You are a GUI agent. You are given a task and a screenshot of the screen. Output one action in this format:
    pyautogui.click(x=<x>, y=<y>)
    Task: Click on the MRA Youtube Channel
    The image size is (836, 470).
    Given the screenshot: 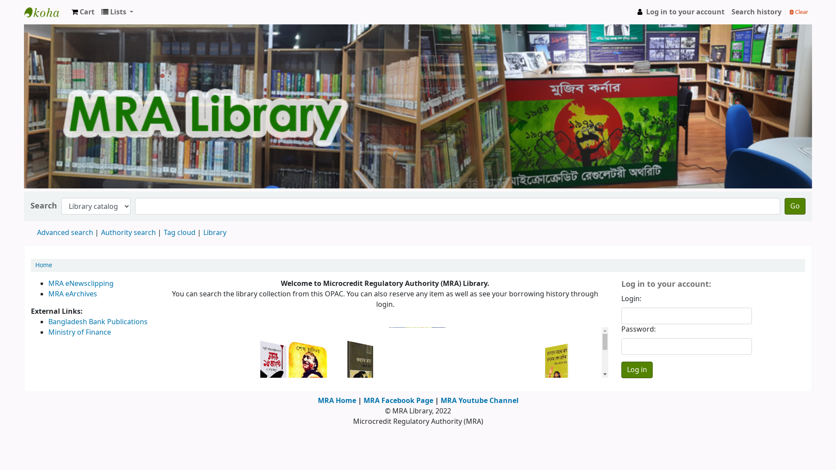 What is the action you would take?
    pyautogui.click(x=480, y=401)
    